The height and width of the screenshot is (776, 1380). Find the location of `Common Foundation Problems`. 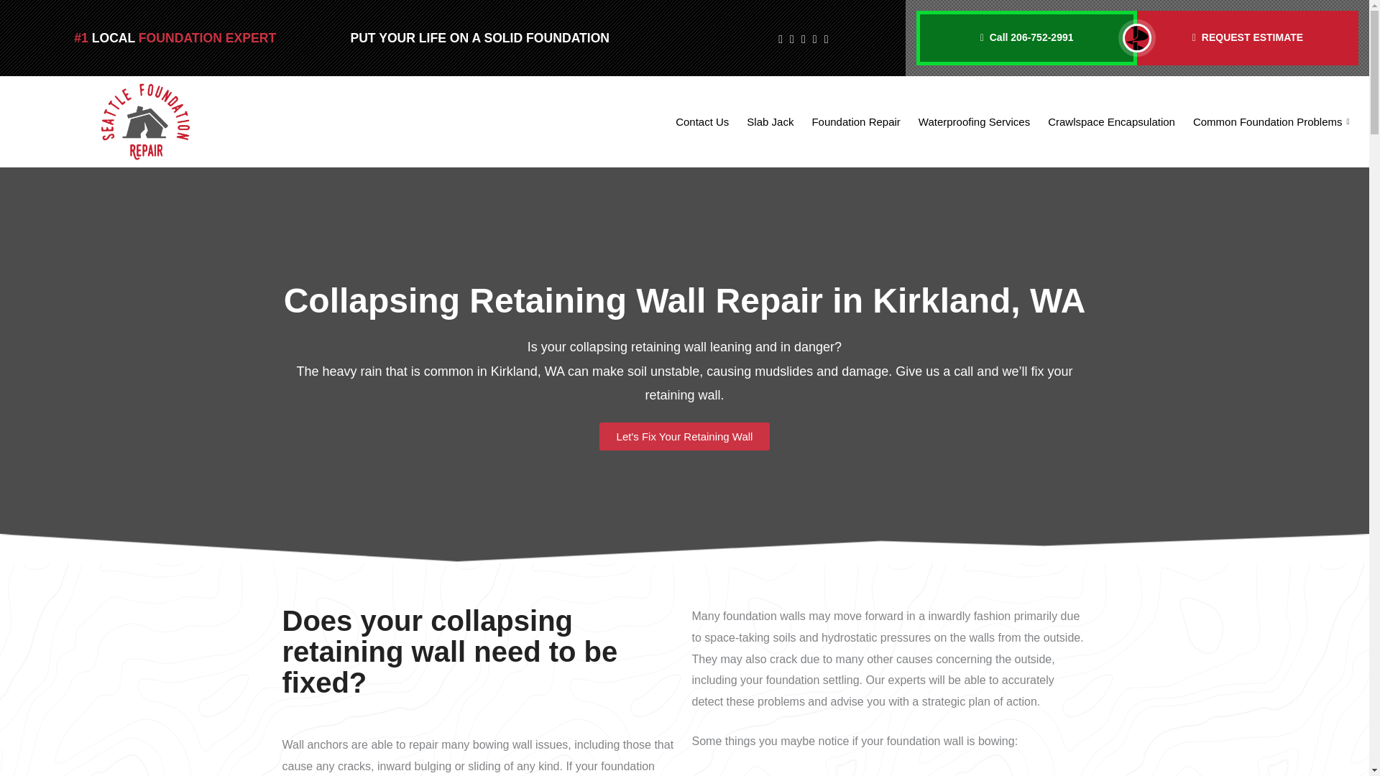

Common Foundation Problems is located at coordinates (1267, 122).